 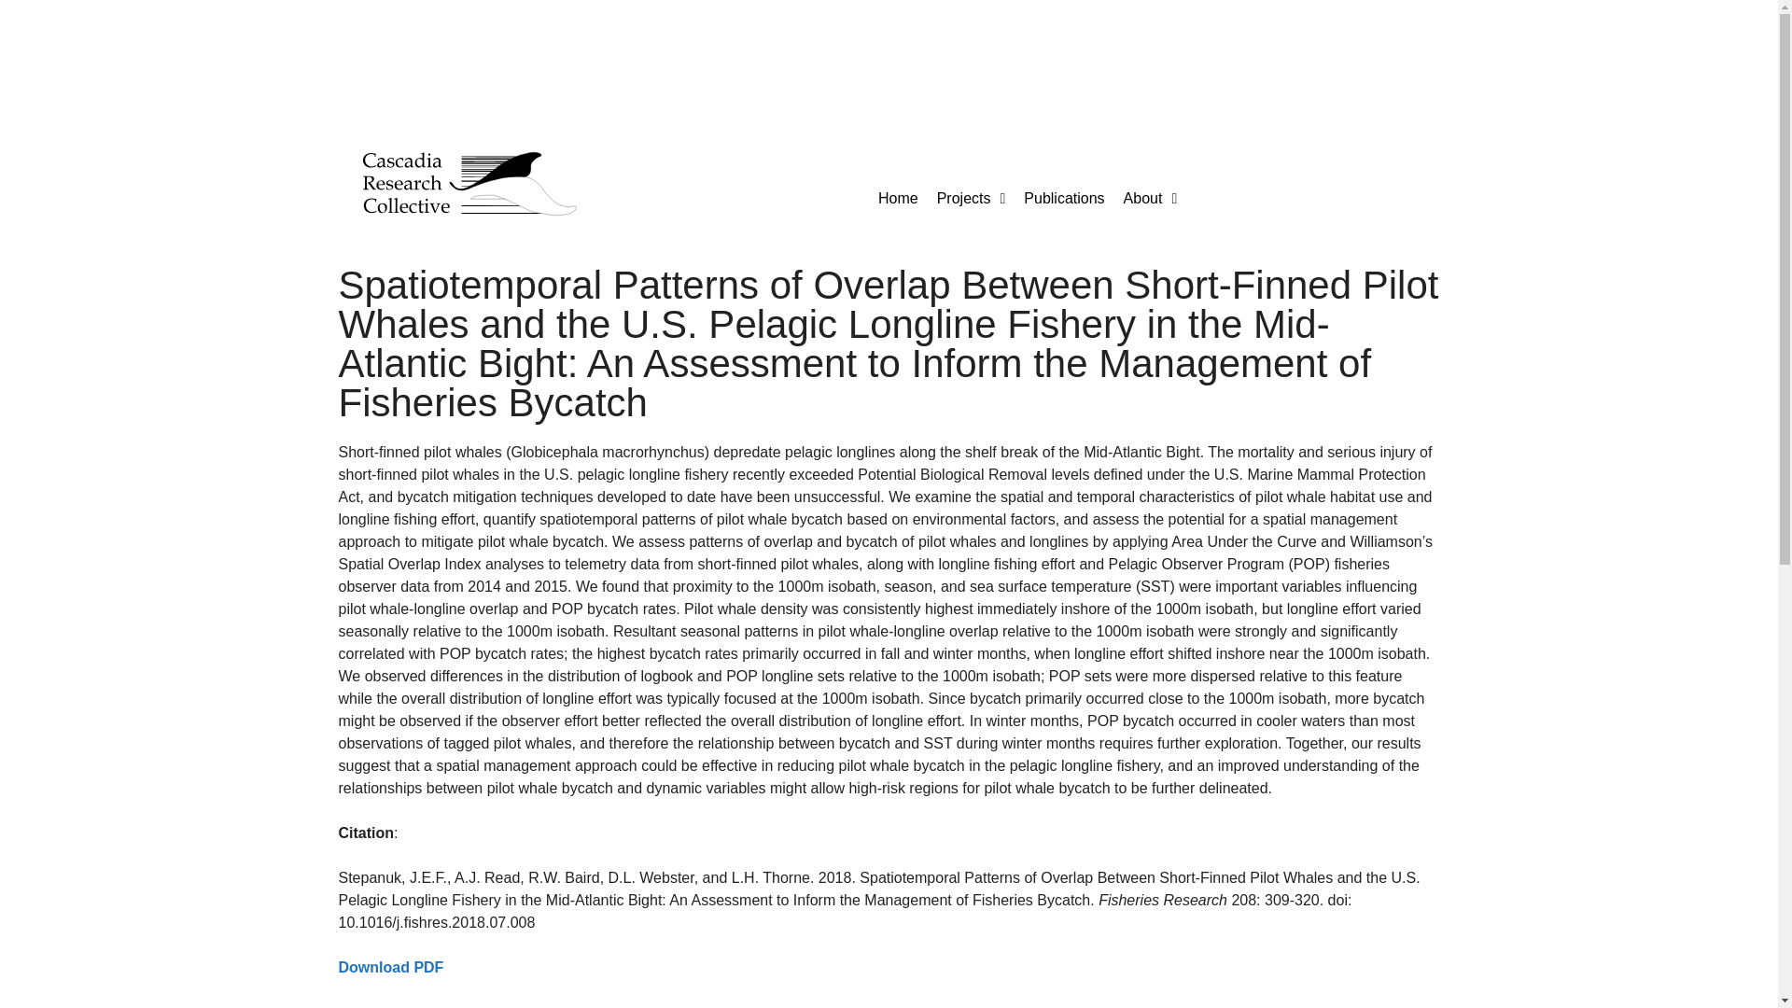 I want to click on Projects, so click(x=972, y=199).